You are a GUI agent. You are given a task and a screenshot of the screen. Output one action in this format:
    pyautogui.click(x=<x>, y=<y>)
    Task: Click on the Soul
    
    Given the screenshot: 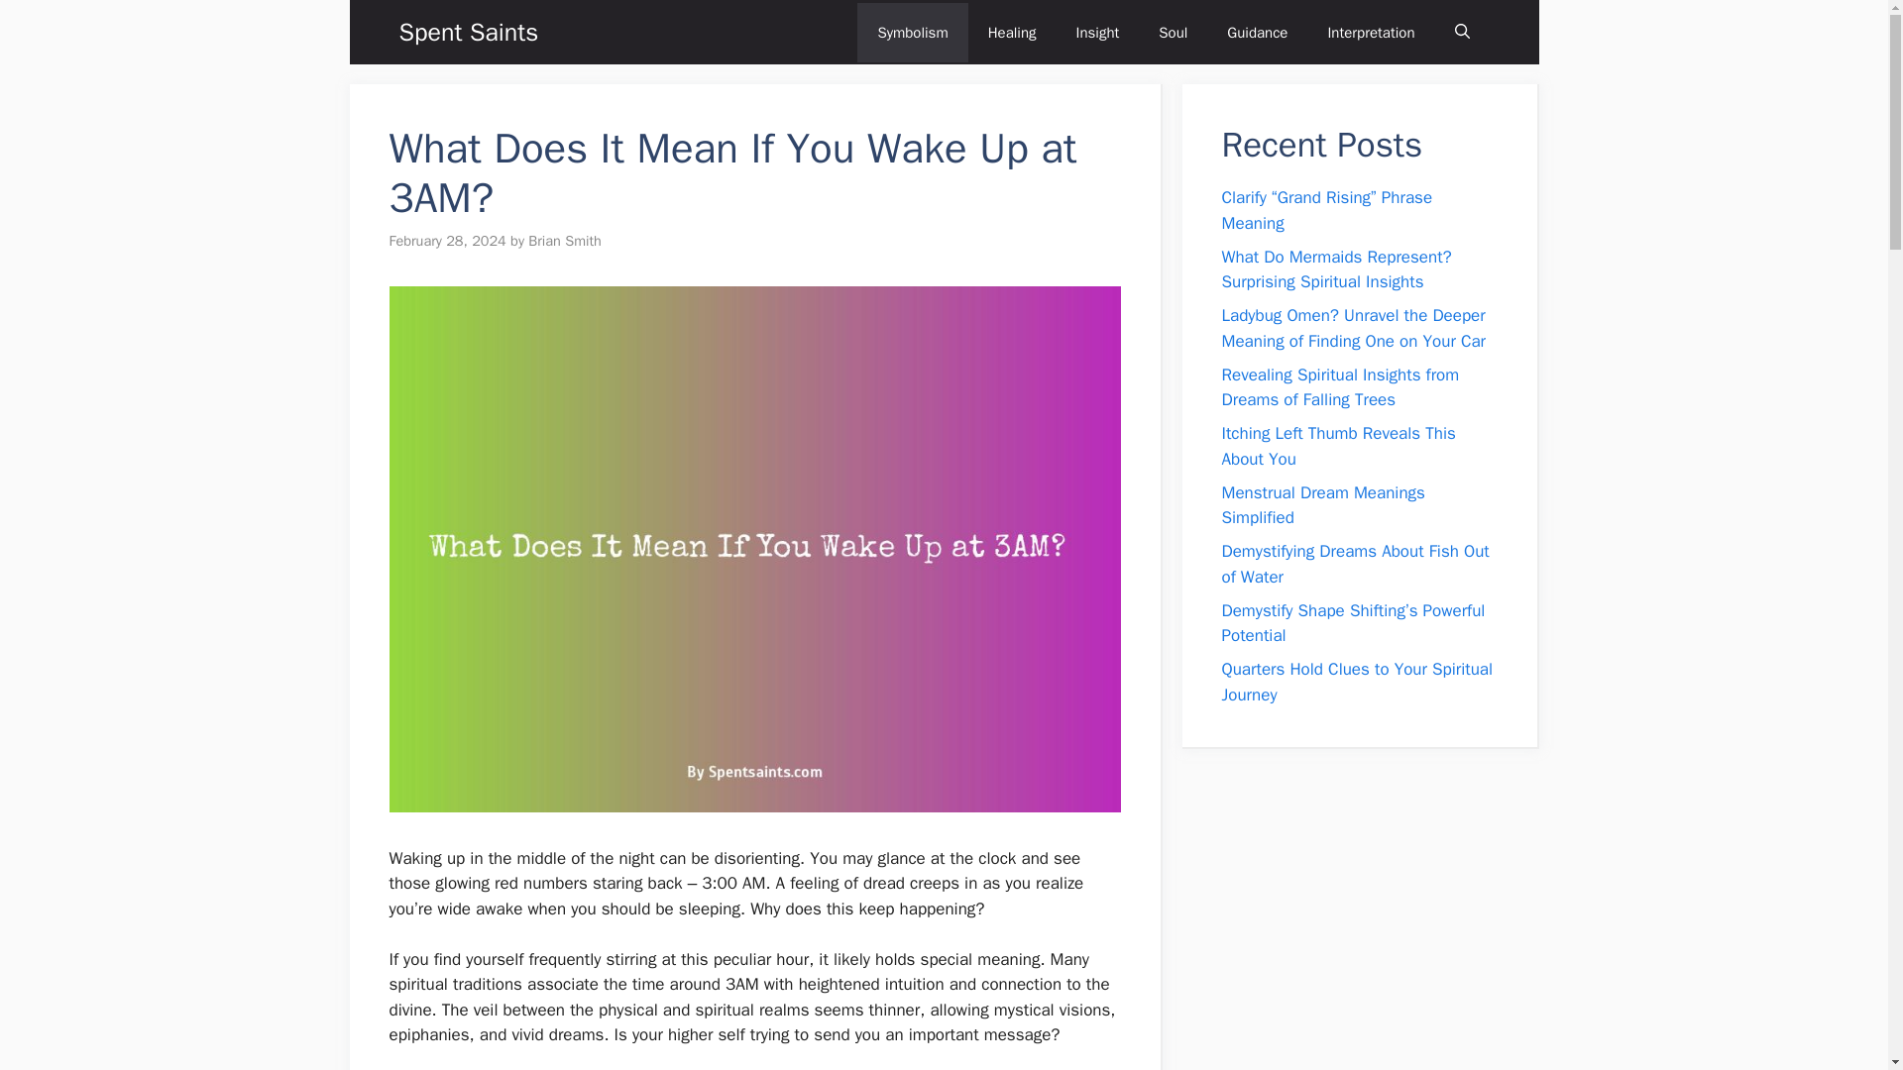 What is the action you would take?
    pyautogui.click(x=1172, y=32)
    